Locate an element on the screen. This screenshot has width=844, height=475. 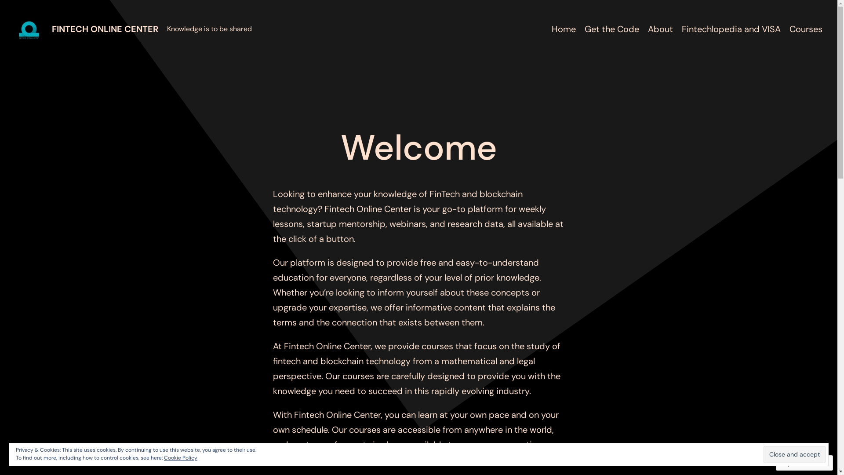
Get the Code is located at coordinates (612, 29).